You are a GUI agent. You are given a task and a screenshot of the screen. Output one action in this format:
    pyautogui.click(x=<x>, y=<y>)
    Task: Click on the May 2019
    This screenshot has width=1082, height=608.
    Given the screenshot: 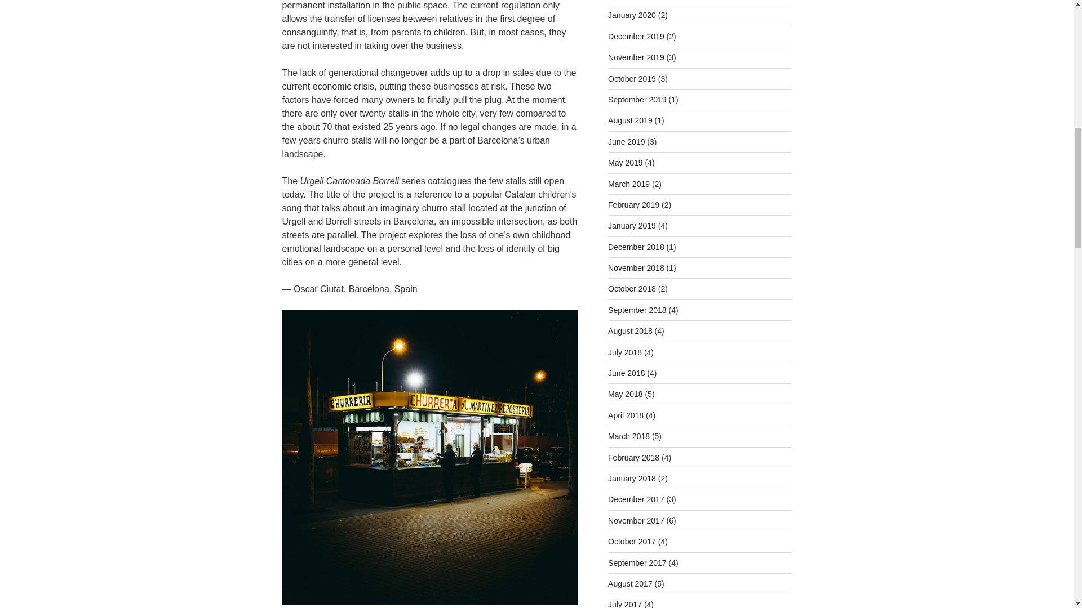 What is the action you would take?
    pyautogui.click(x=626, y=162)
    